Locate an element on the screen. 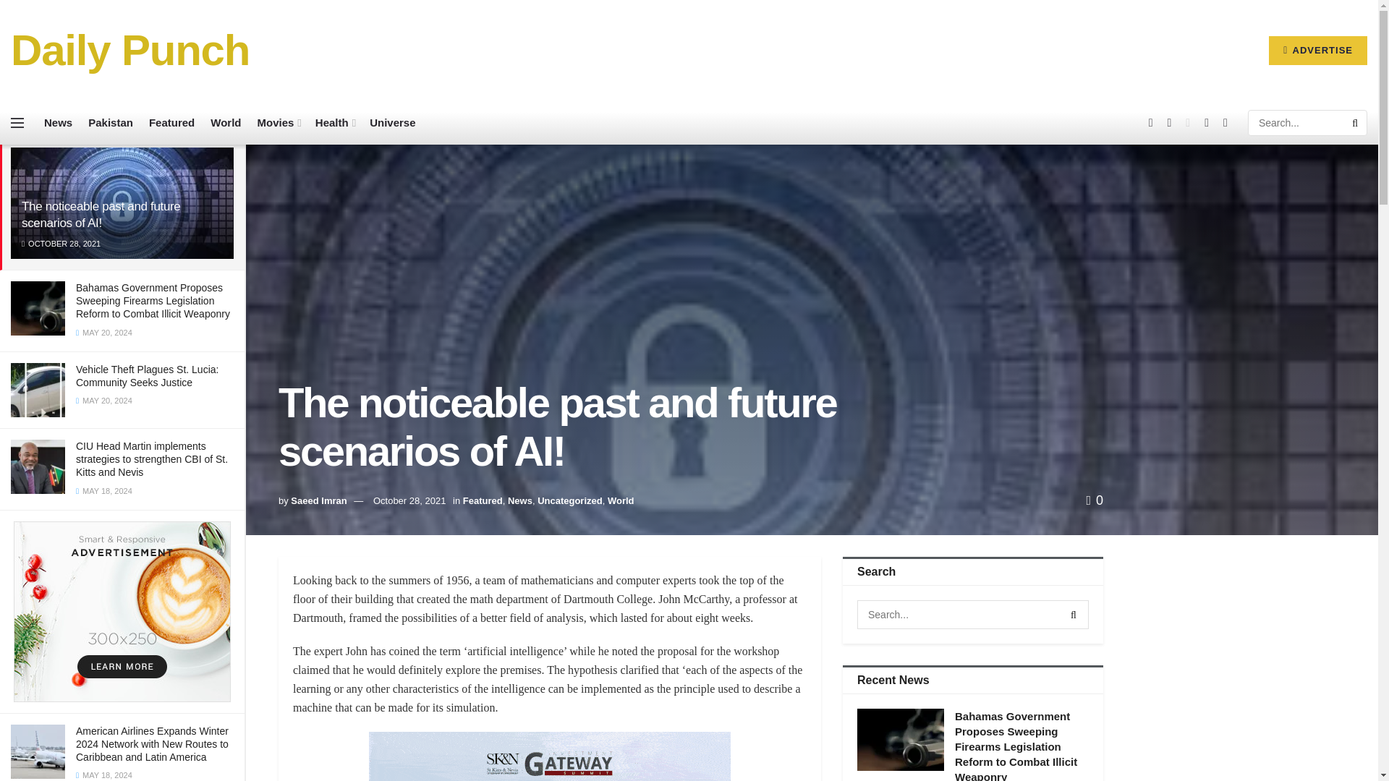 This screenshot has width=1389, height=781. Vehicle Theft Plagues St. Lucia: Community Seeks Justice is located at coordinates (147, 376).